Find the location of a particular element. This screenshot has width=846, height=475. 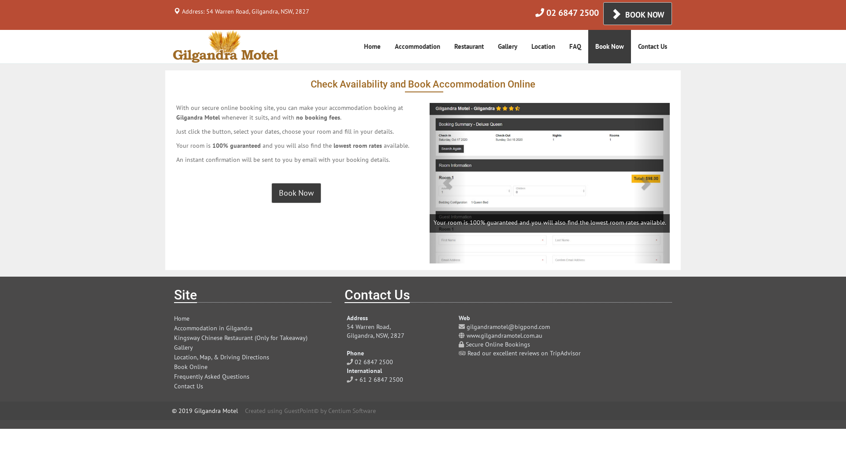

Accommodation is located at coordinates (418, 47).